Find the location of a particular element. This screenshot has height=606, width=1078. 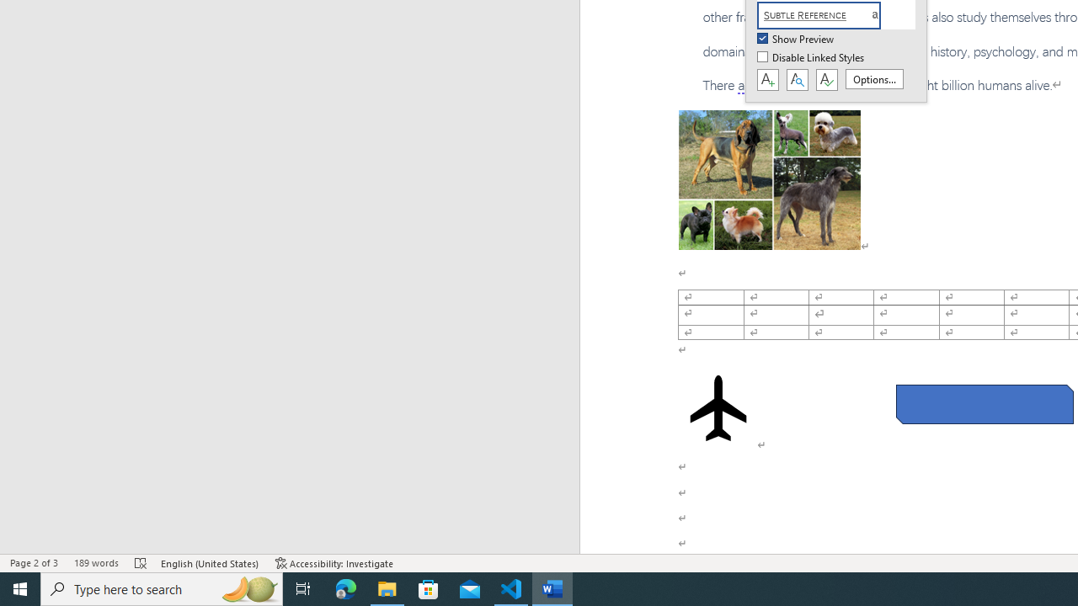

Show Preview is located at coordinates (797, 40).